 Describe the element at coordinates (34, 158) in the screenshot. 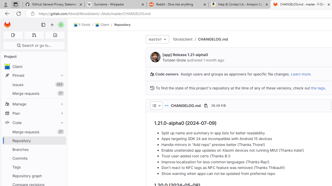

I see `Commits` at that location.